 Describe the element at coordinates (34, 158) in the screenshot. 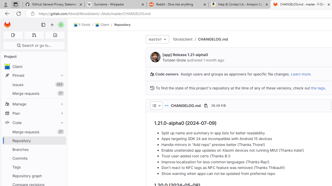

I see `Commits` at that location.